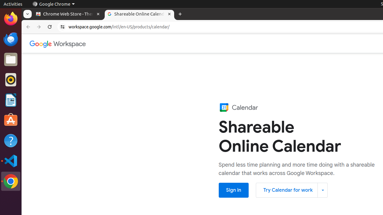 This screenshot has height=215, width=383. What do you see at coordinates (11, 140) in the screenshot?
I see `Help` at bounding box center [11, 140].